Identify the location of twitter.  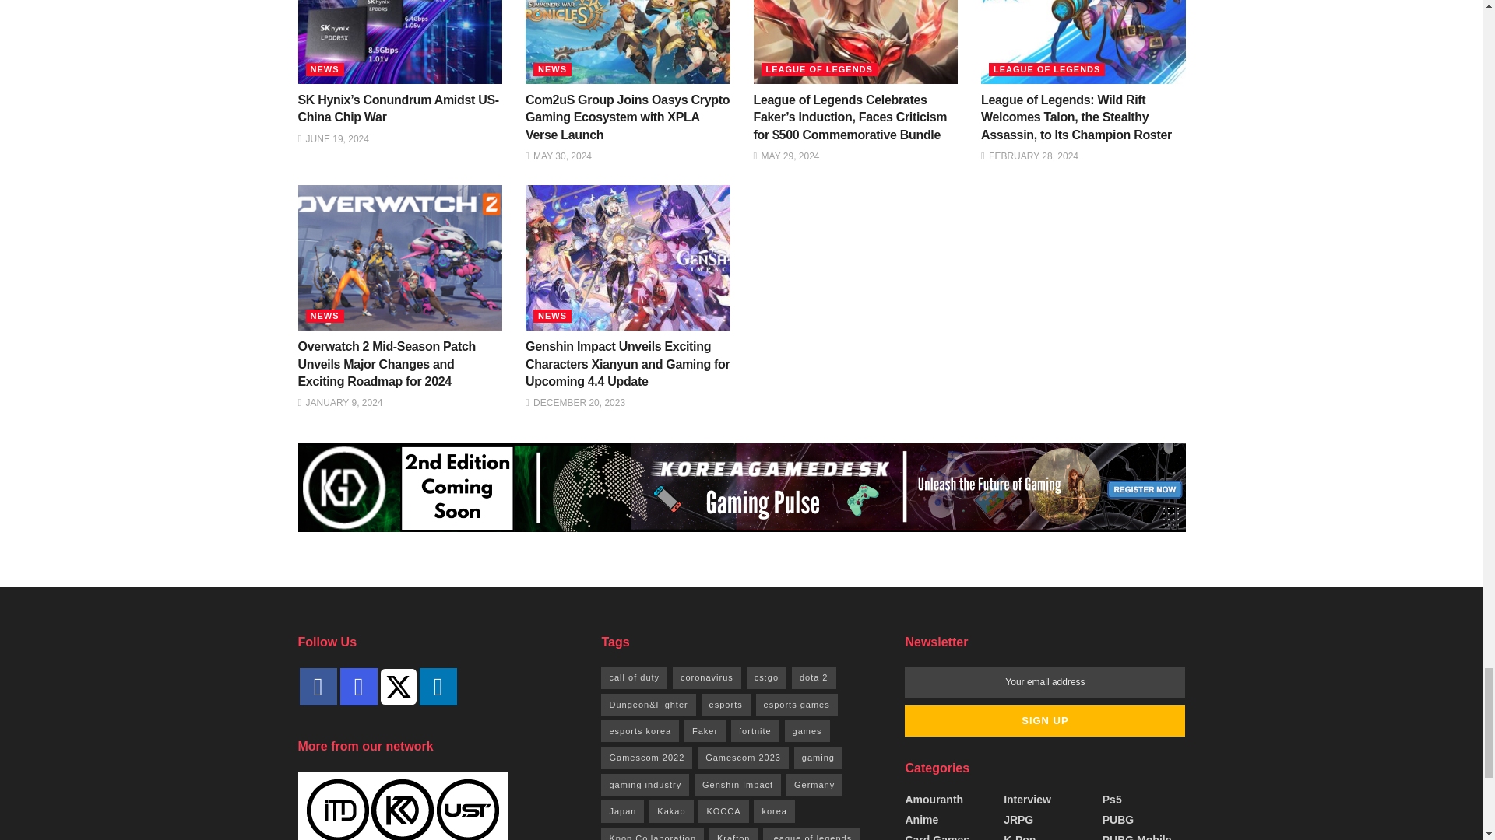
(397, 685).